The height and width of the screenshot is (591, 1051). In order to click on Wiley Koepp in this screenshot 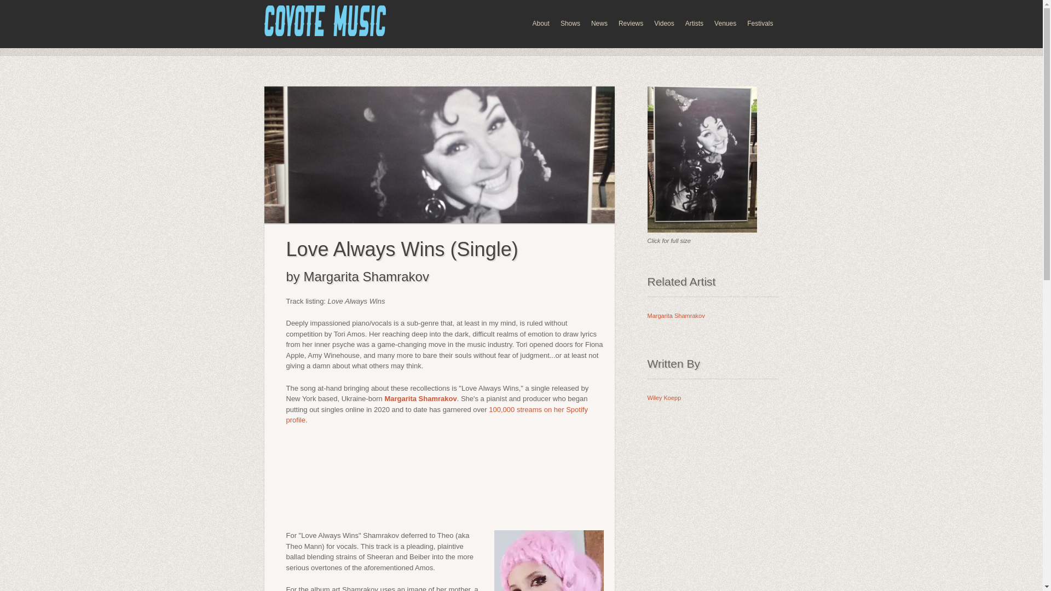, I will do `click(664, 398)`.